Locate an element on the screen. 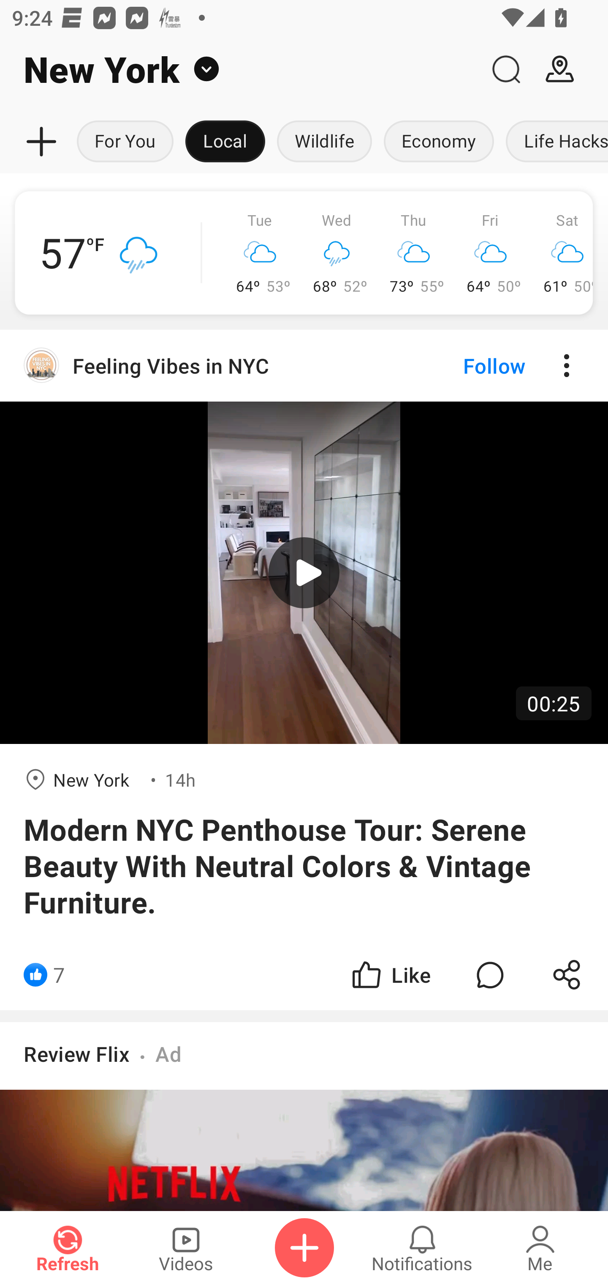 The height and width of the screenshot is (1285, 608). Follow is located at coordinates (466, 365).